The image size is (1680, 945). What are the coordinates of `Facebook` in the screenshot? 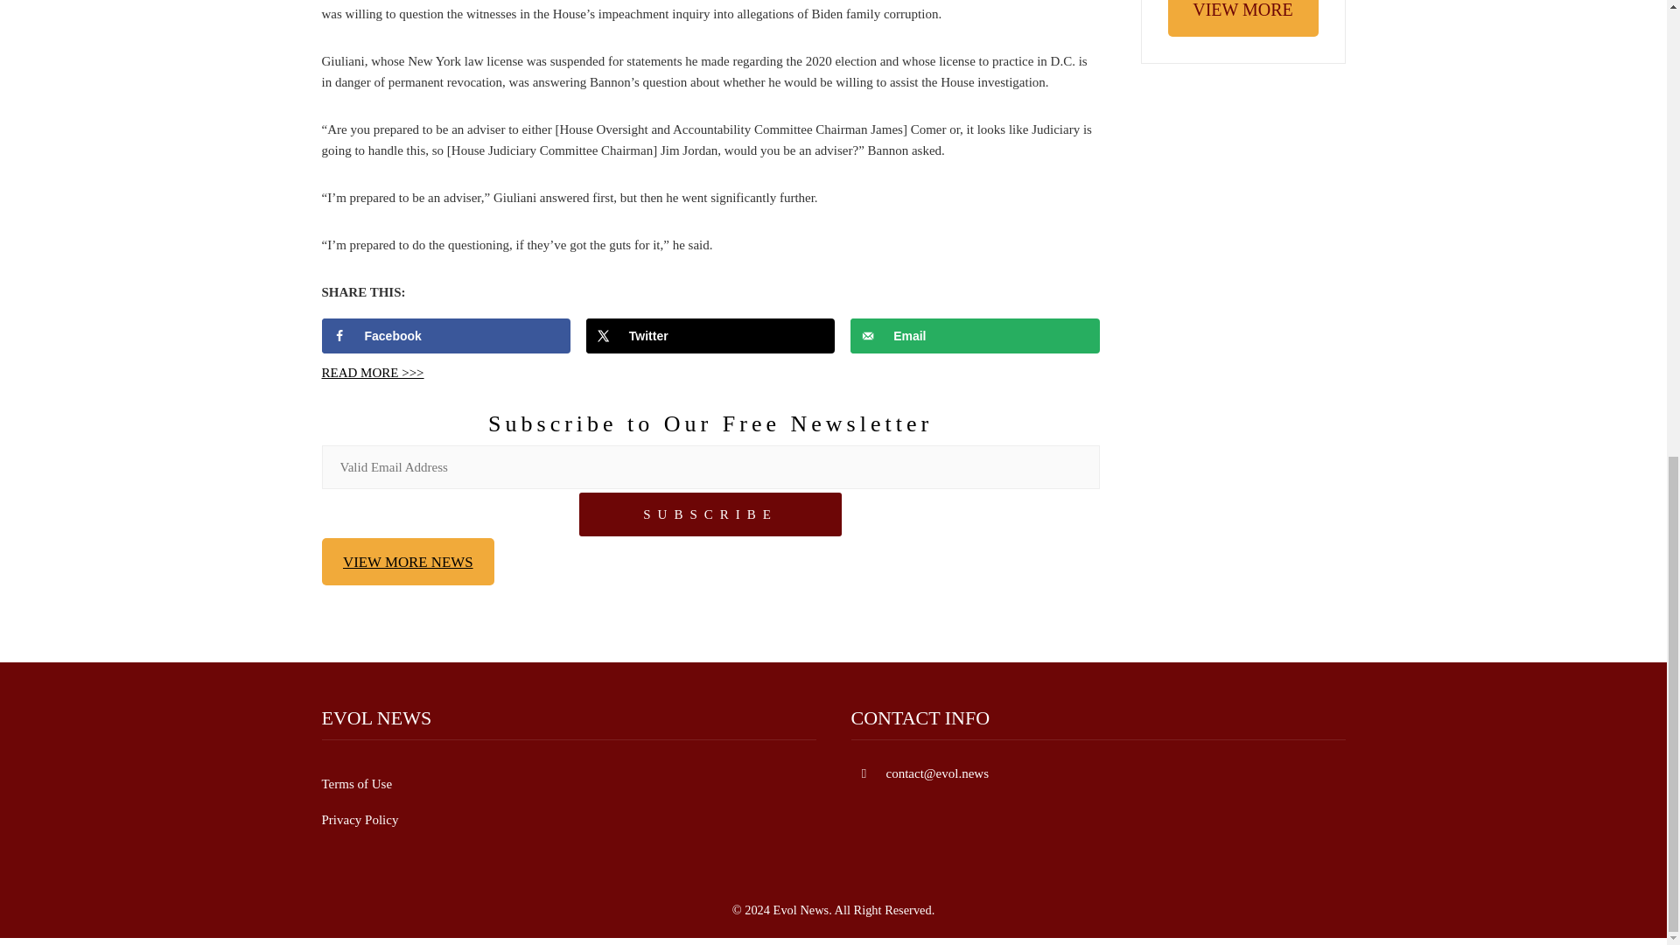 It's located at (446, 335).